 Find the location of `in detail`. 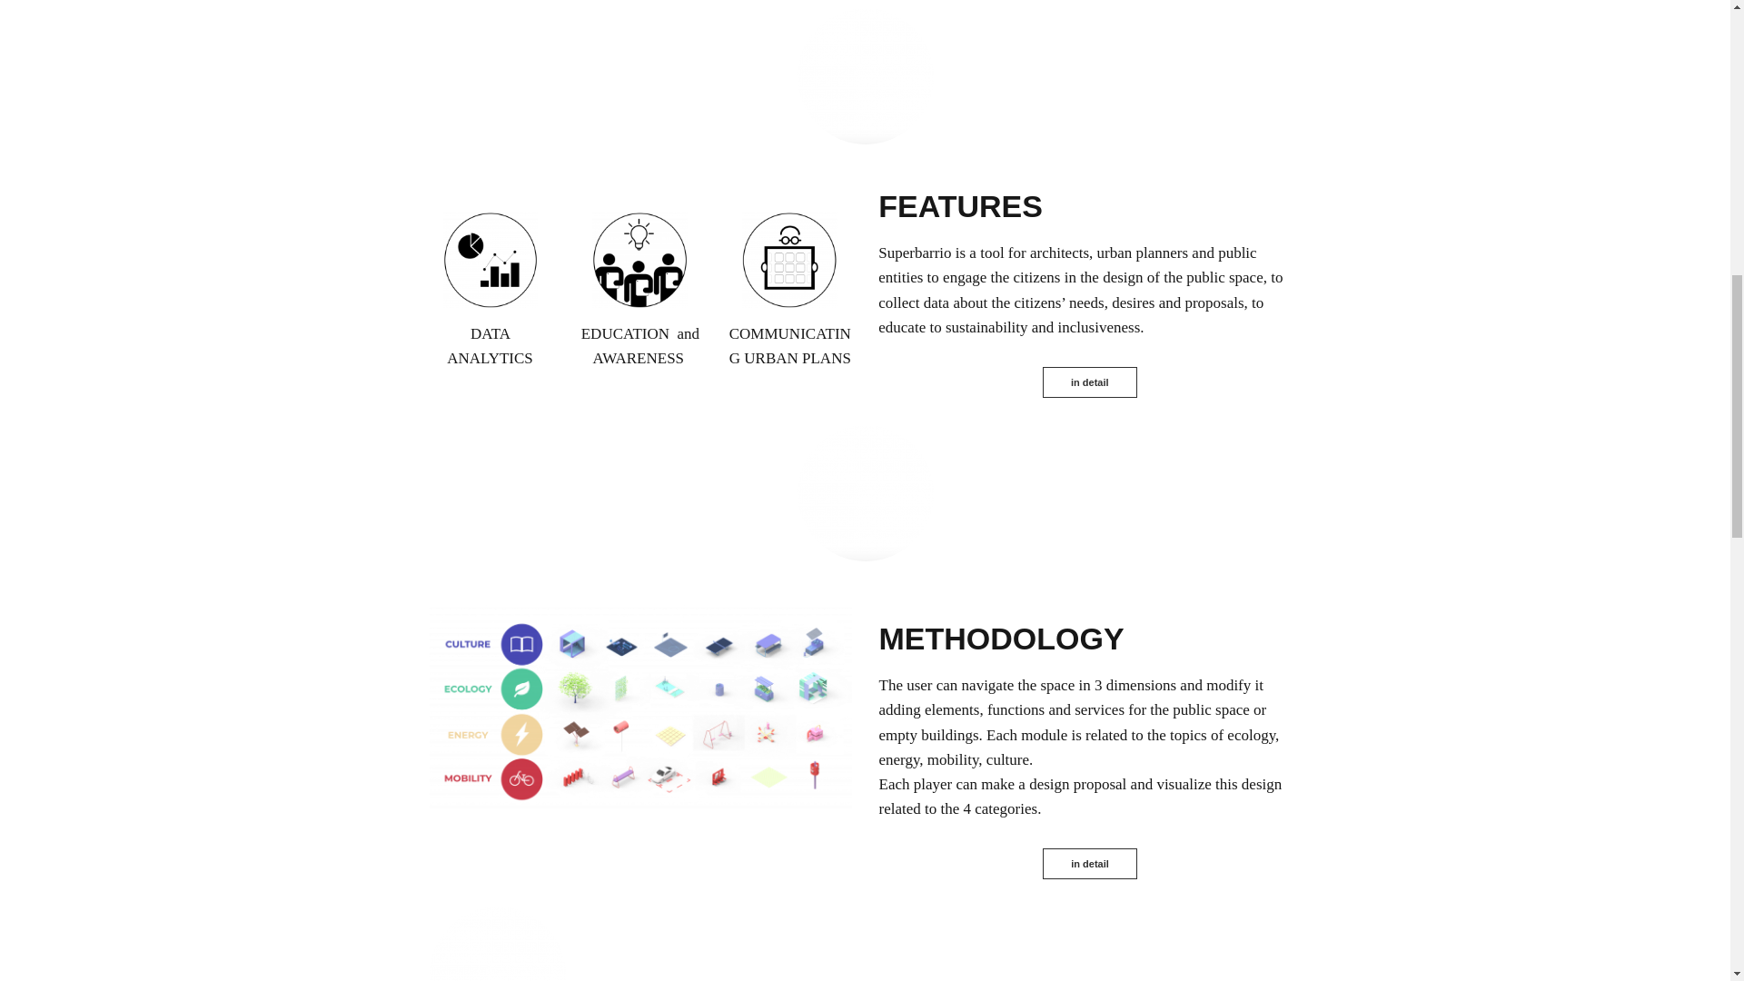

in detail is located at coordinates (1090, 381).